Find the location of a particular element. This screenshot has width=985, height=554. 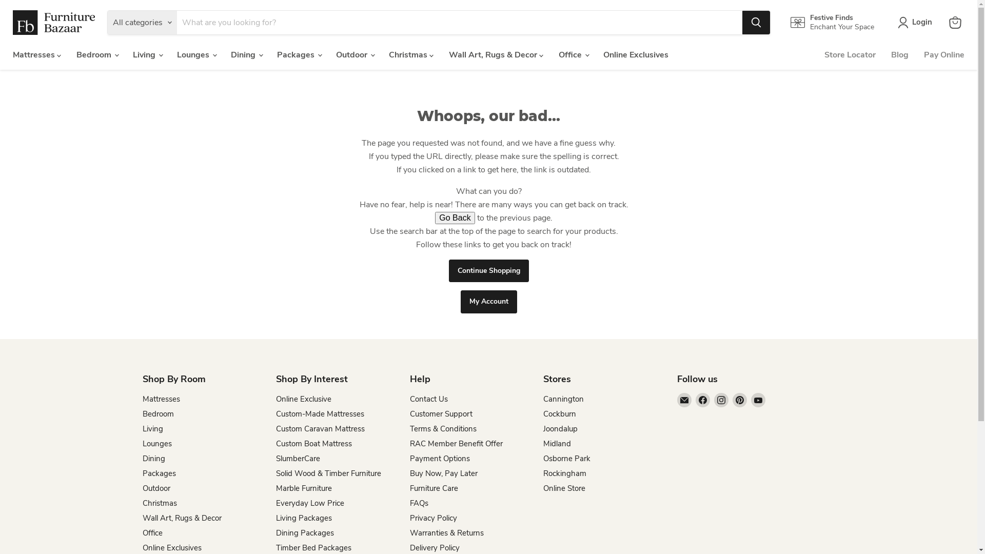

Bedroom is located at coordinates (158, 414).